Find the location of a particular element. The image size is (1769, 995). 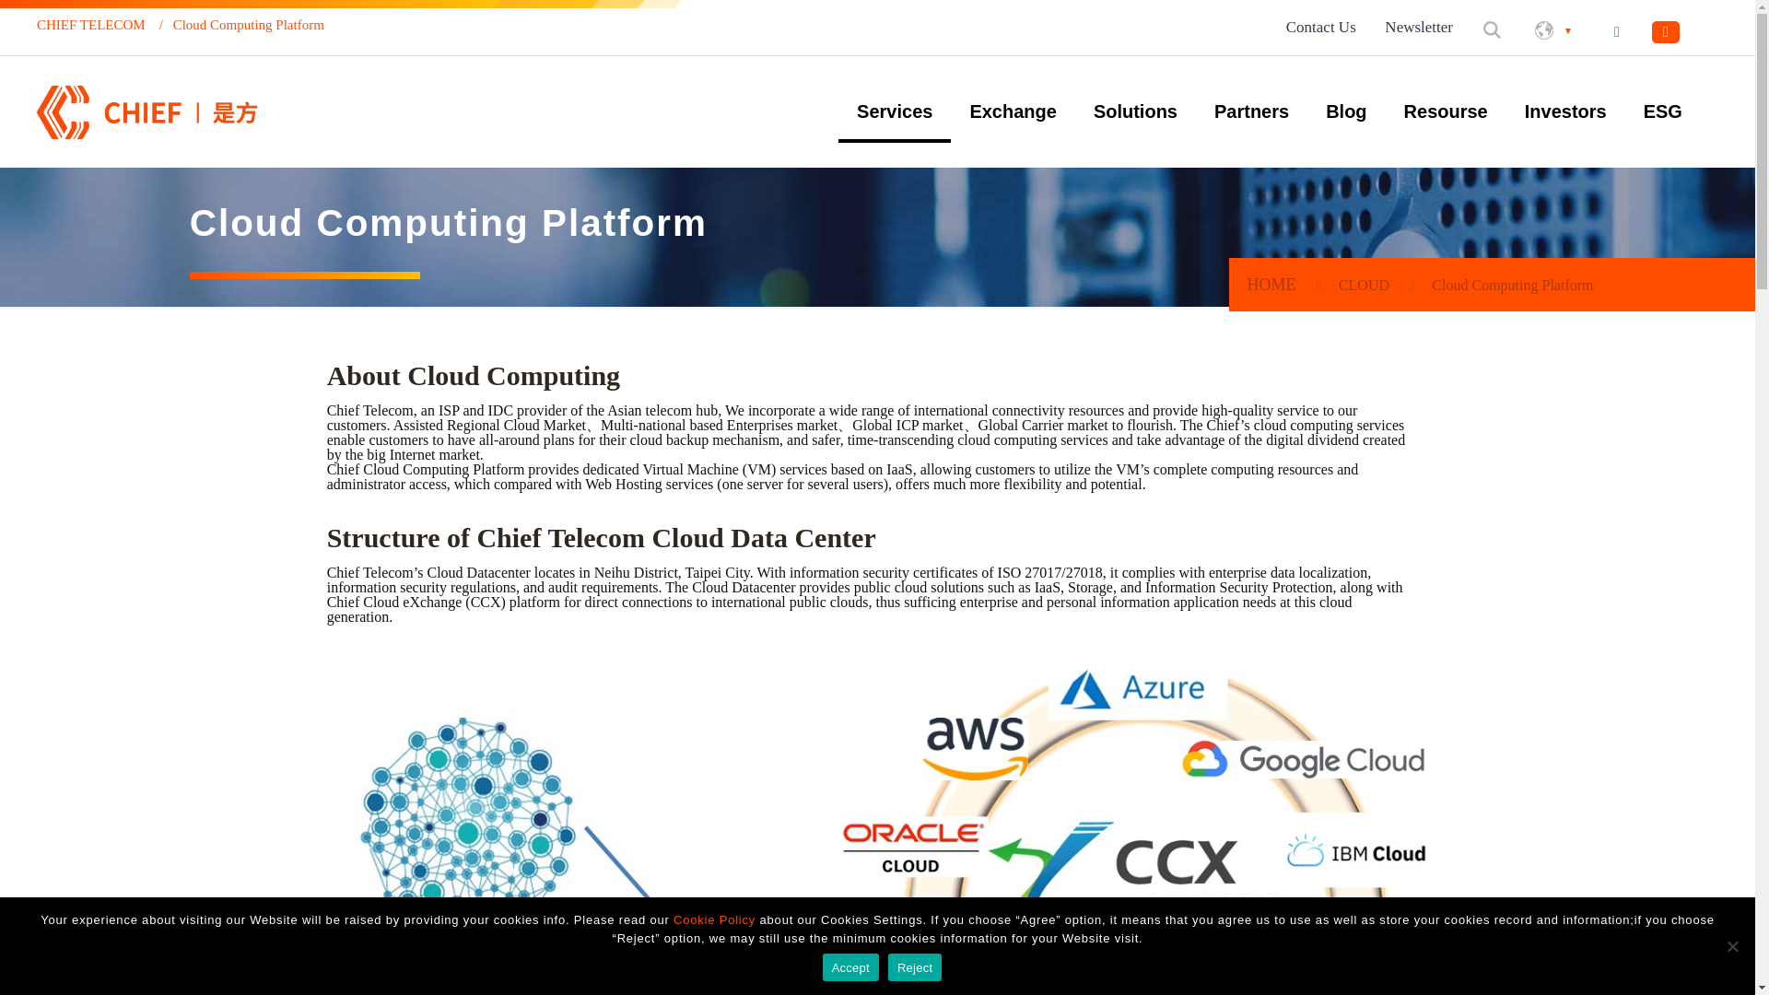

Services is located at coordinates (895, 111).